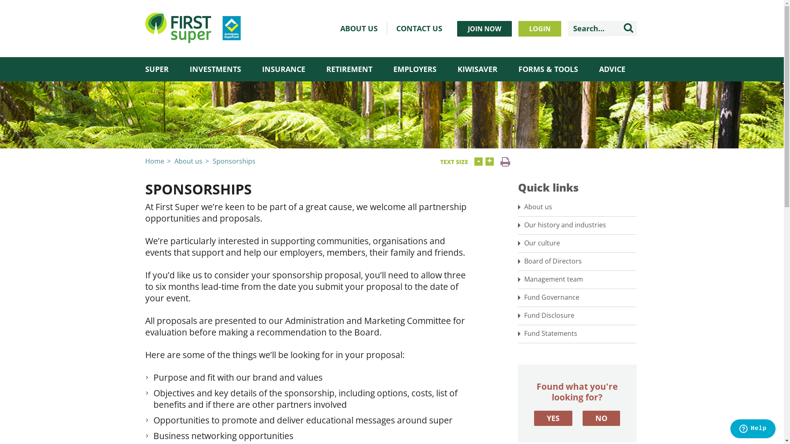 Image resolution: width=790 pixels, height=444 pixels. What do you see at coordinates (577, 225) in the screenshot?
I see `Our history and industries` at bounding box center [577, 225].